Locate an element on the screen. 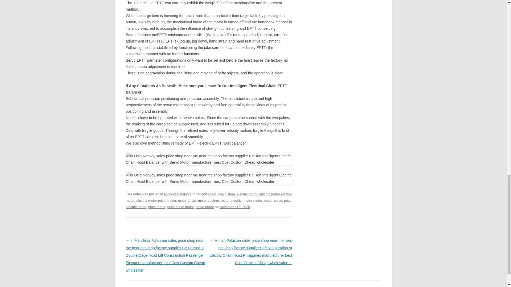  electric motor price is located at coordinates (151, 200).